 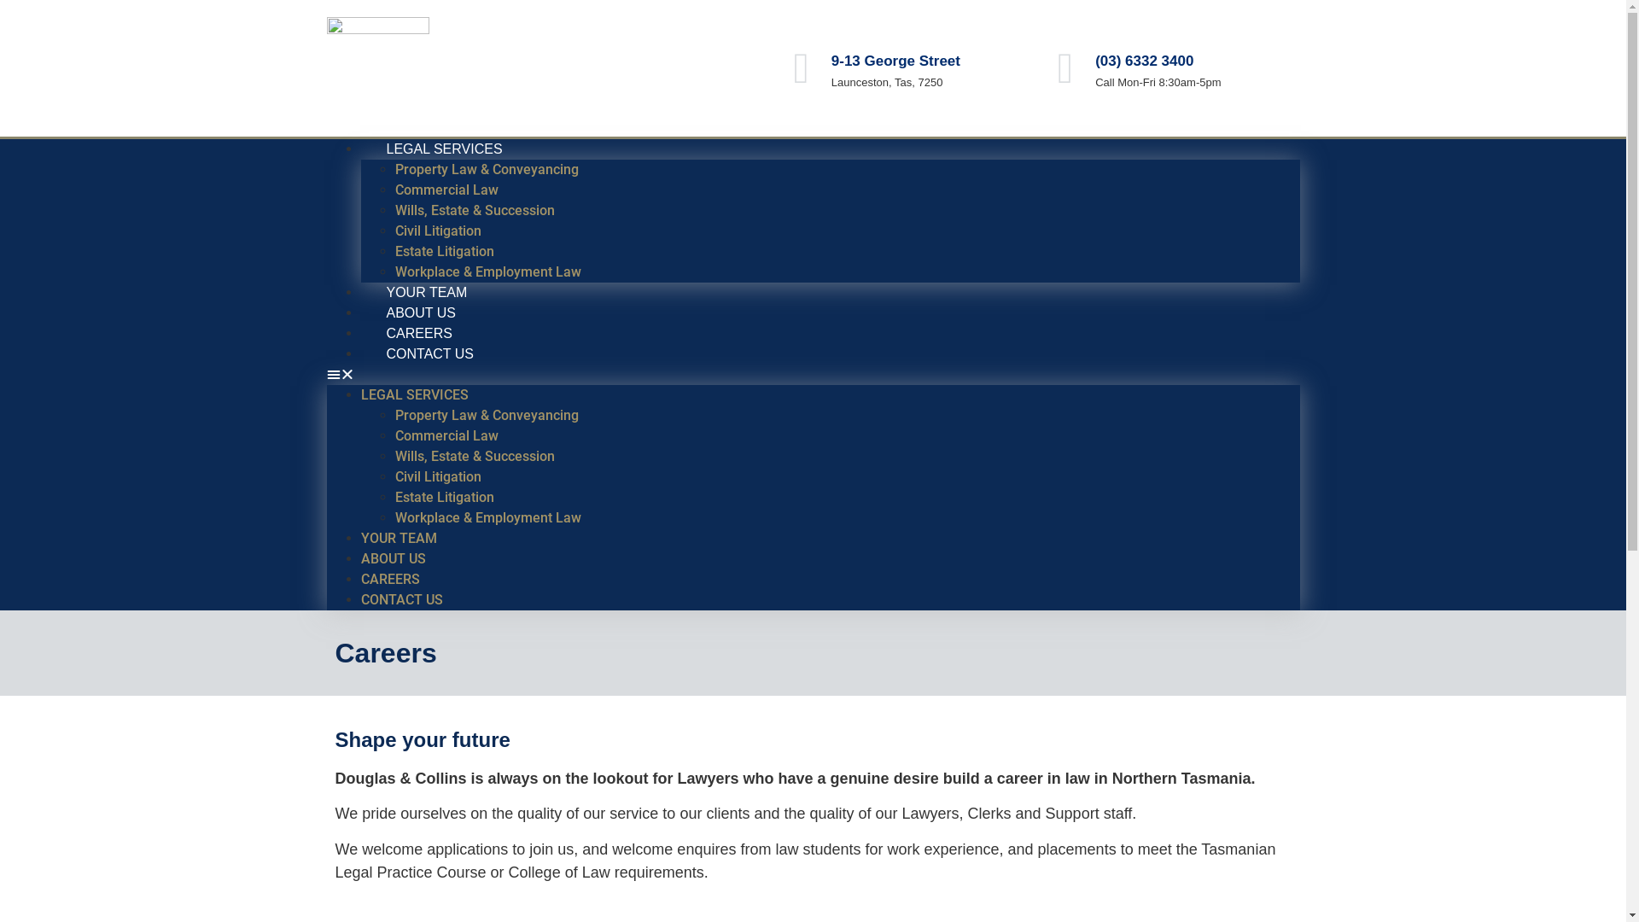 I want to click on CONTACT US, so click(x=430, y=353).